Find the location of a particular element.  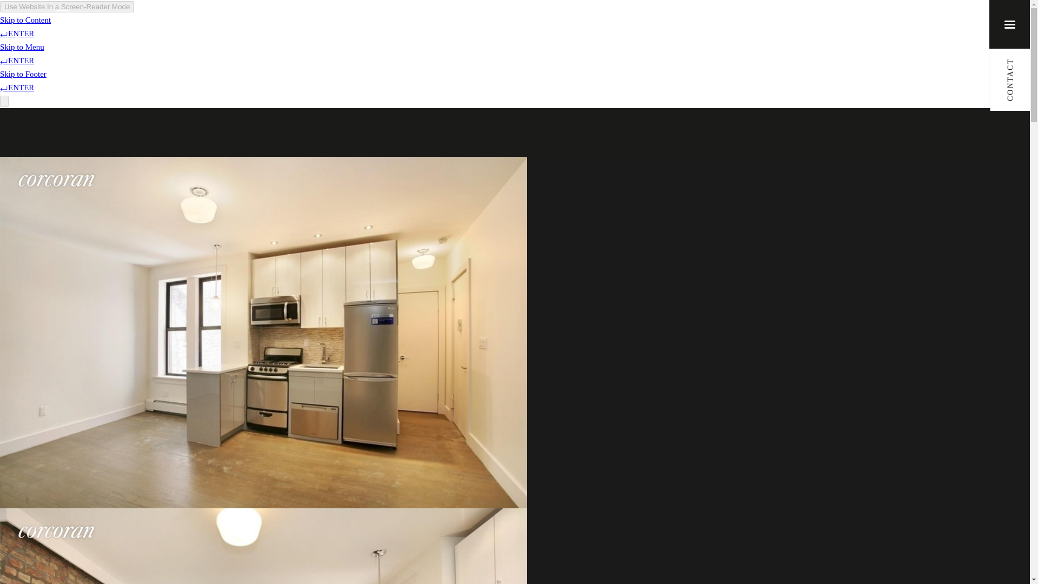

VIDEO GALLERY is located at coordinates (585, 24).